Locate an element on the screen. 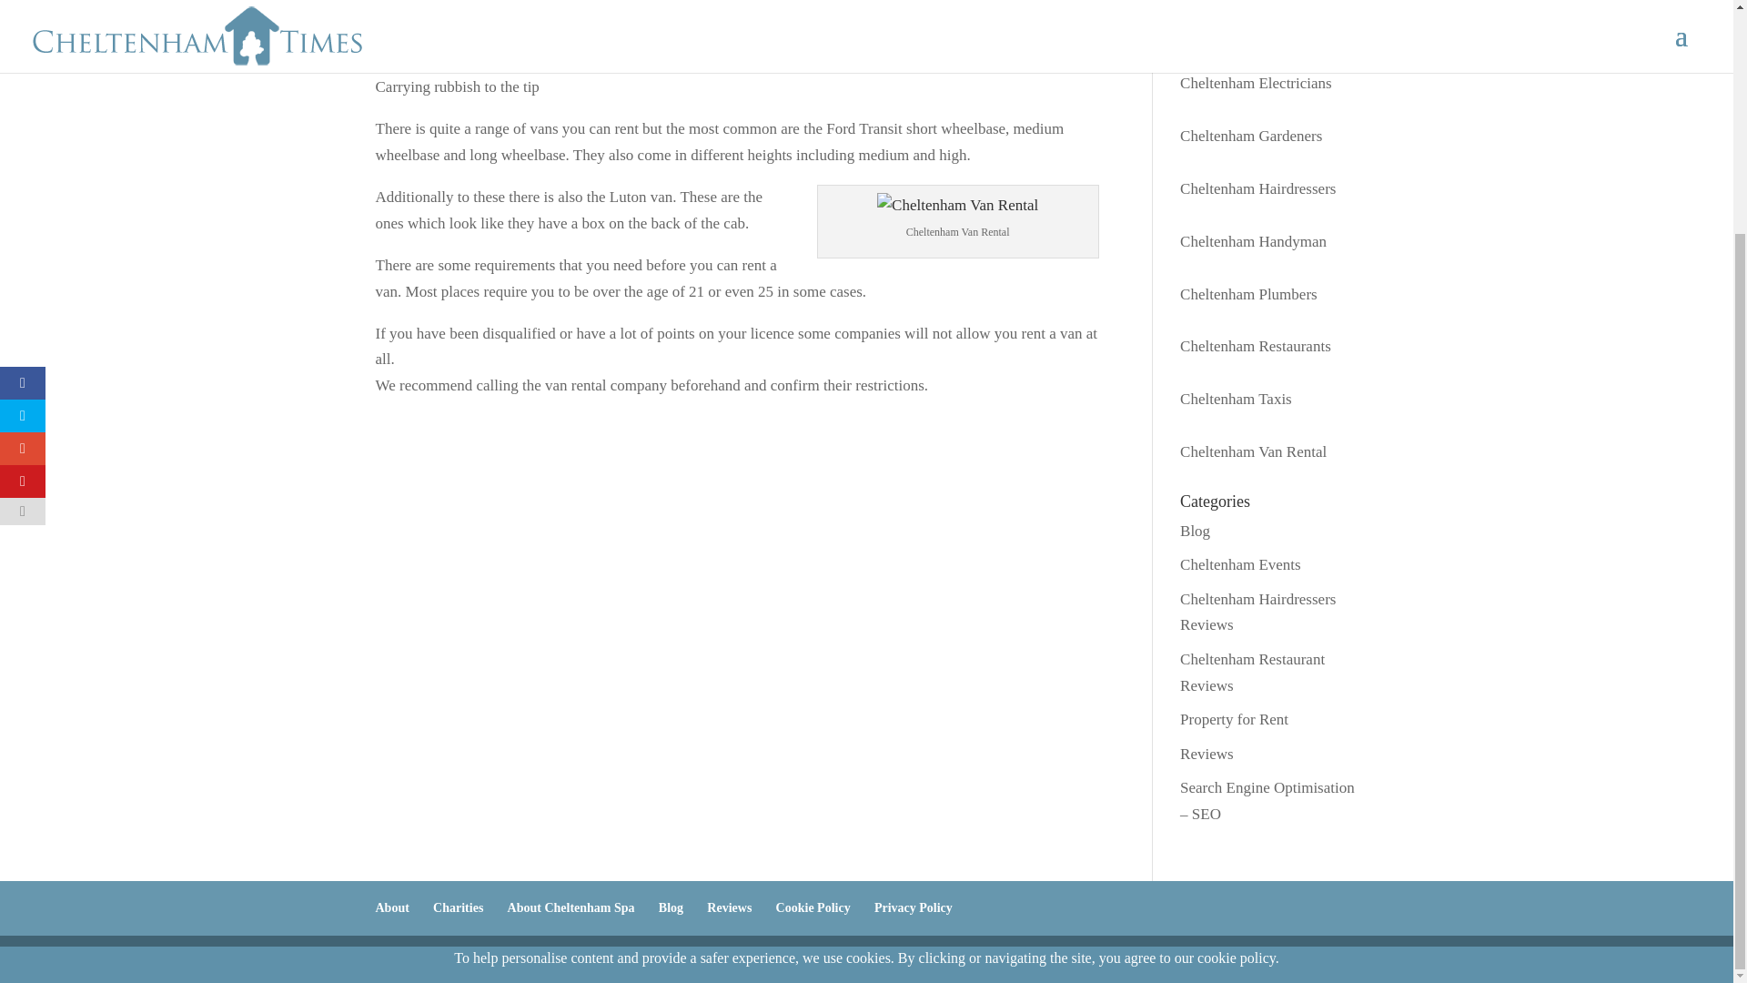 Image resolution: width=1747 pixels, height=983 pixels. Cheltenham Van Rental is located at coordinates (957, 206).